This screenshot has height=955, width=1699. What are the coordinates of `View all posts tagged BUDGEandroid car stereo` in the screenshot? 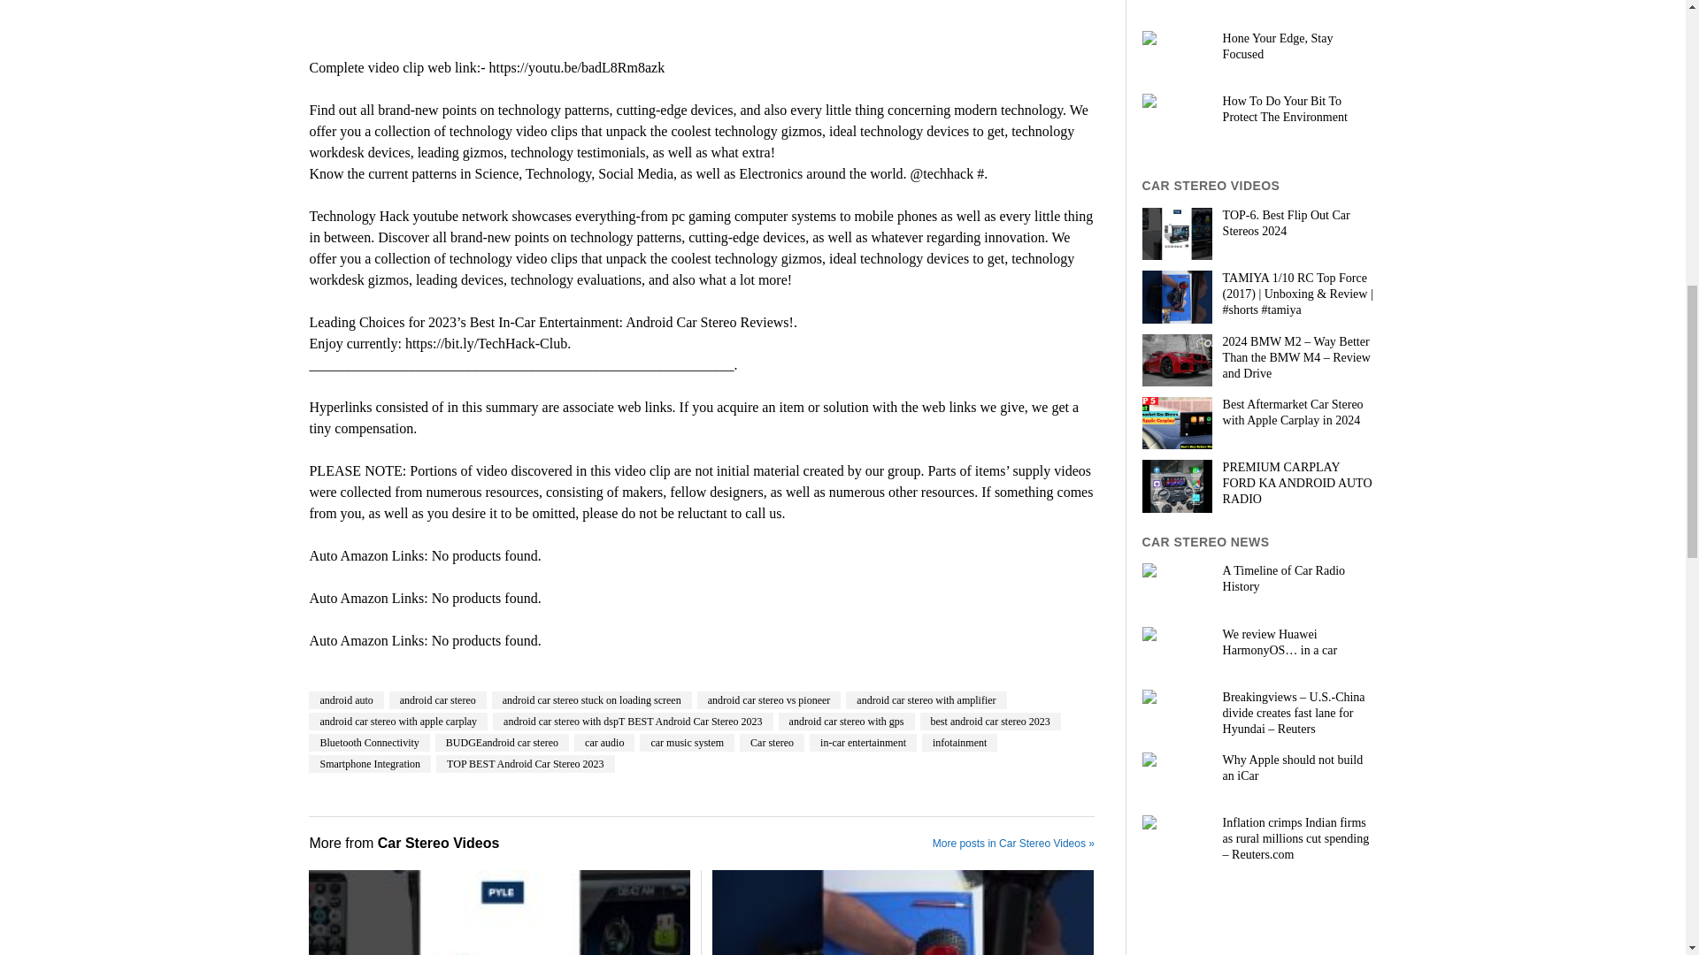 It's located at (502, 743).